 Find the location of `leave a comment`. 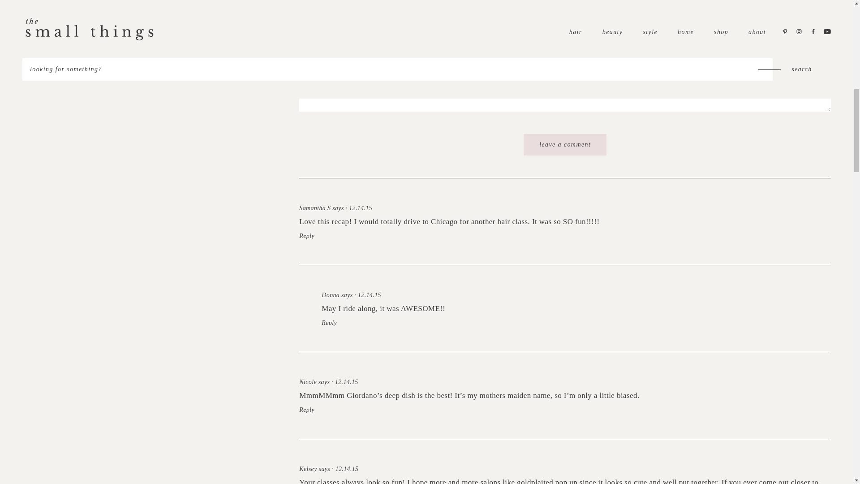

leave a comment is located at coordinates (565, 144).